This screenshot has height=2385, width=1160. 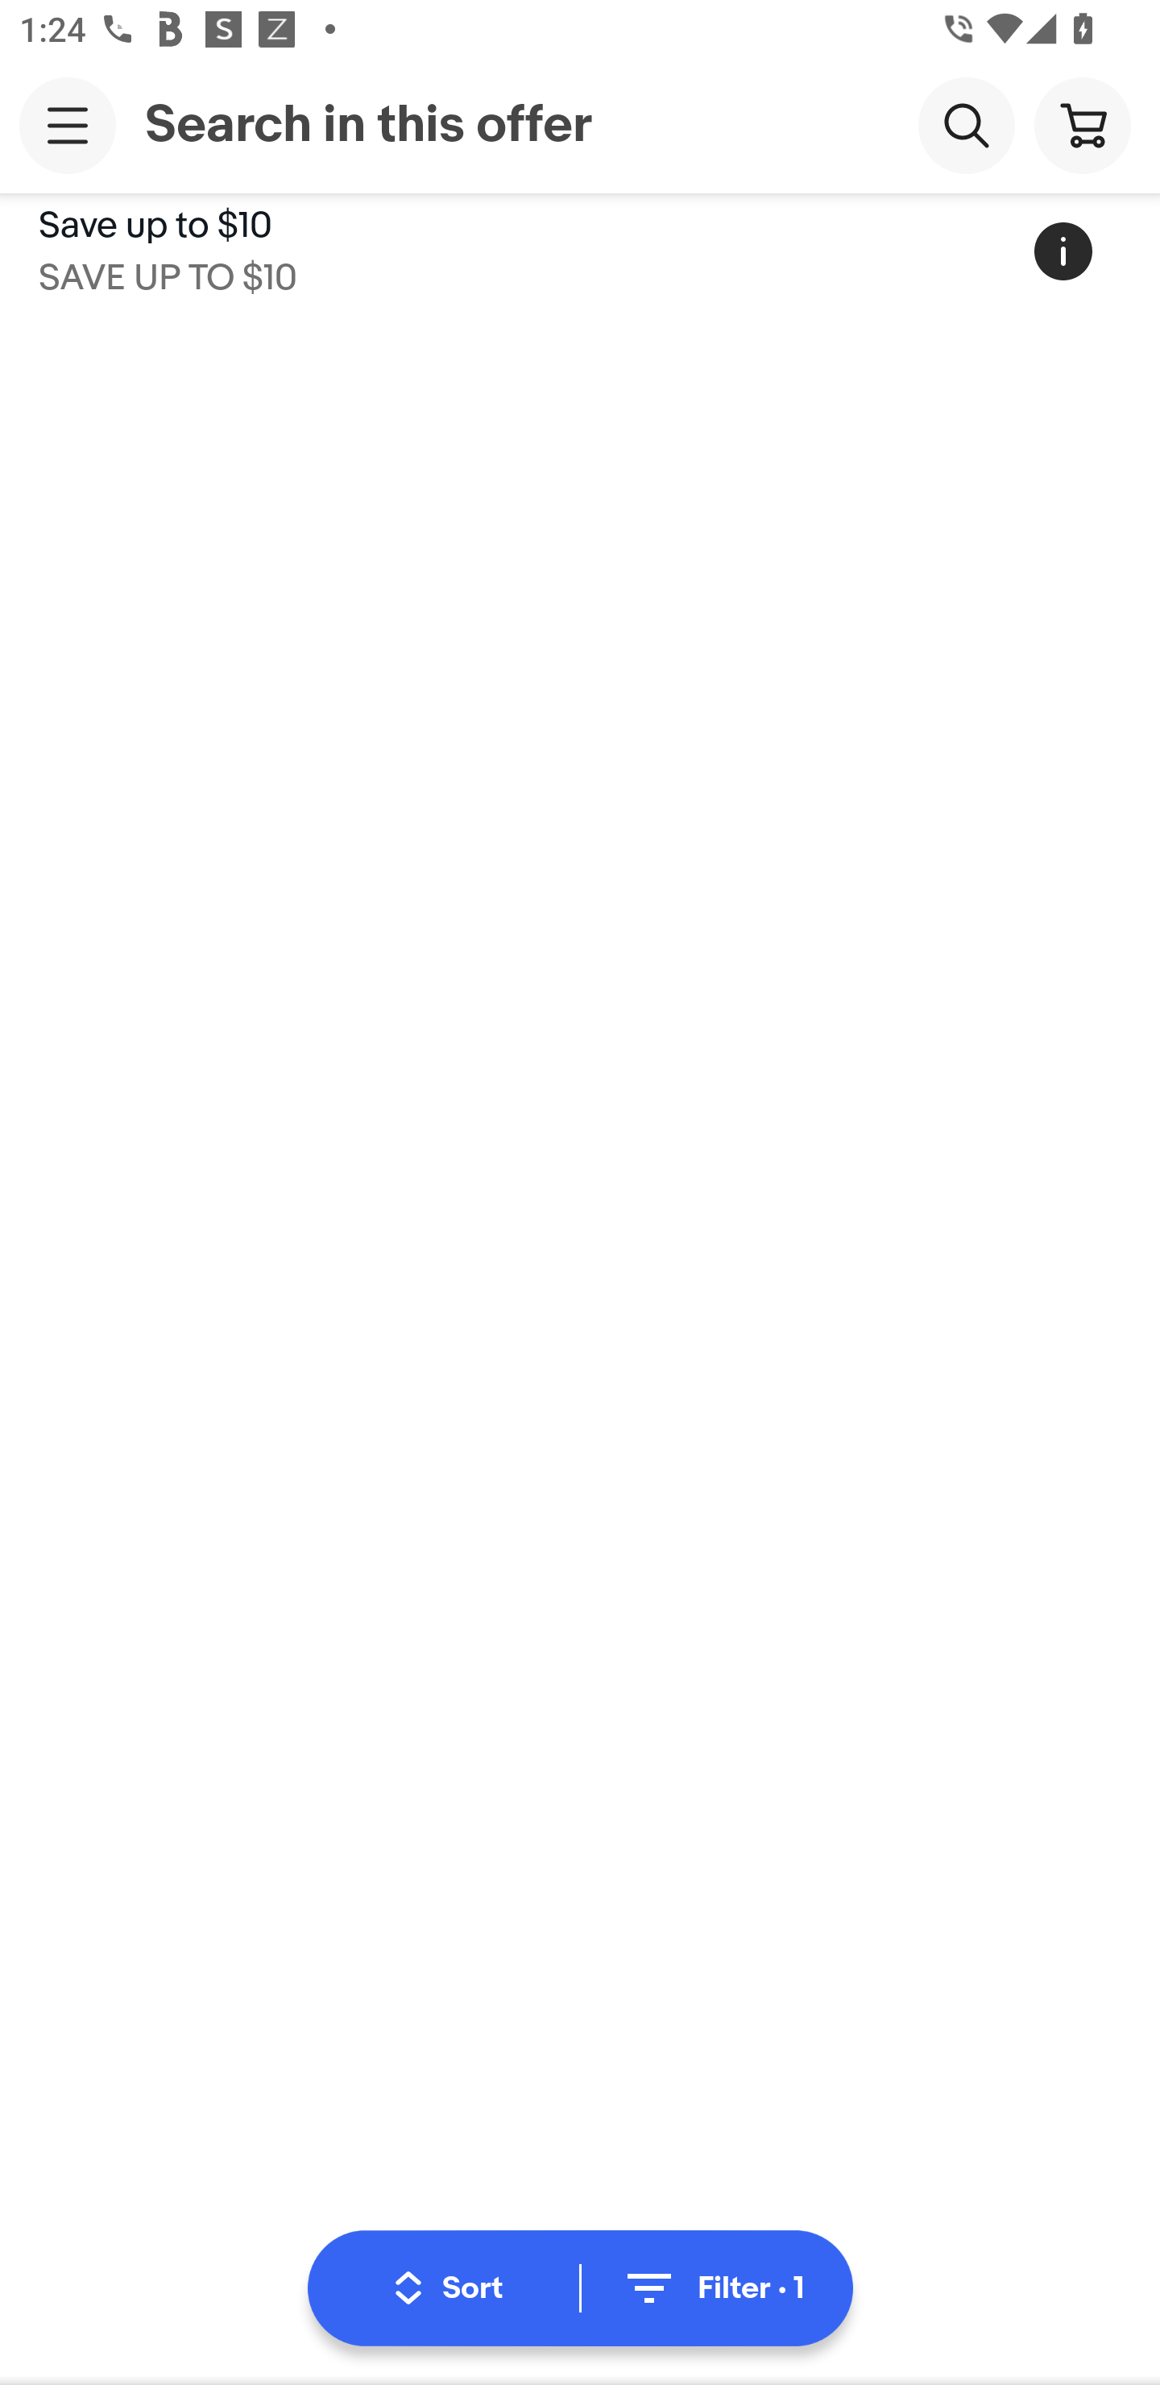 I want to click on More information regarding this promotion, button, so click(x=1063, y=251).